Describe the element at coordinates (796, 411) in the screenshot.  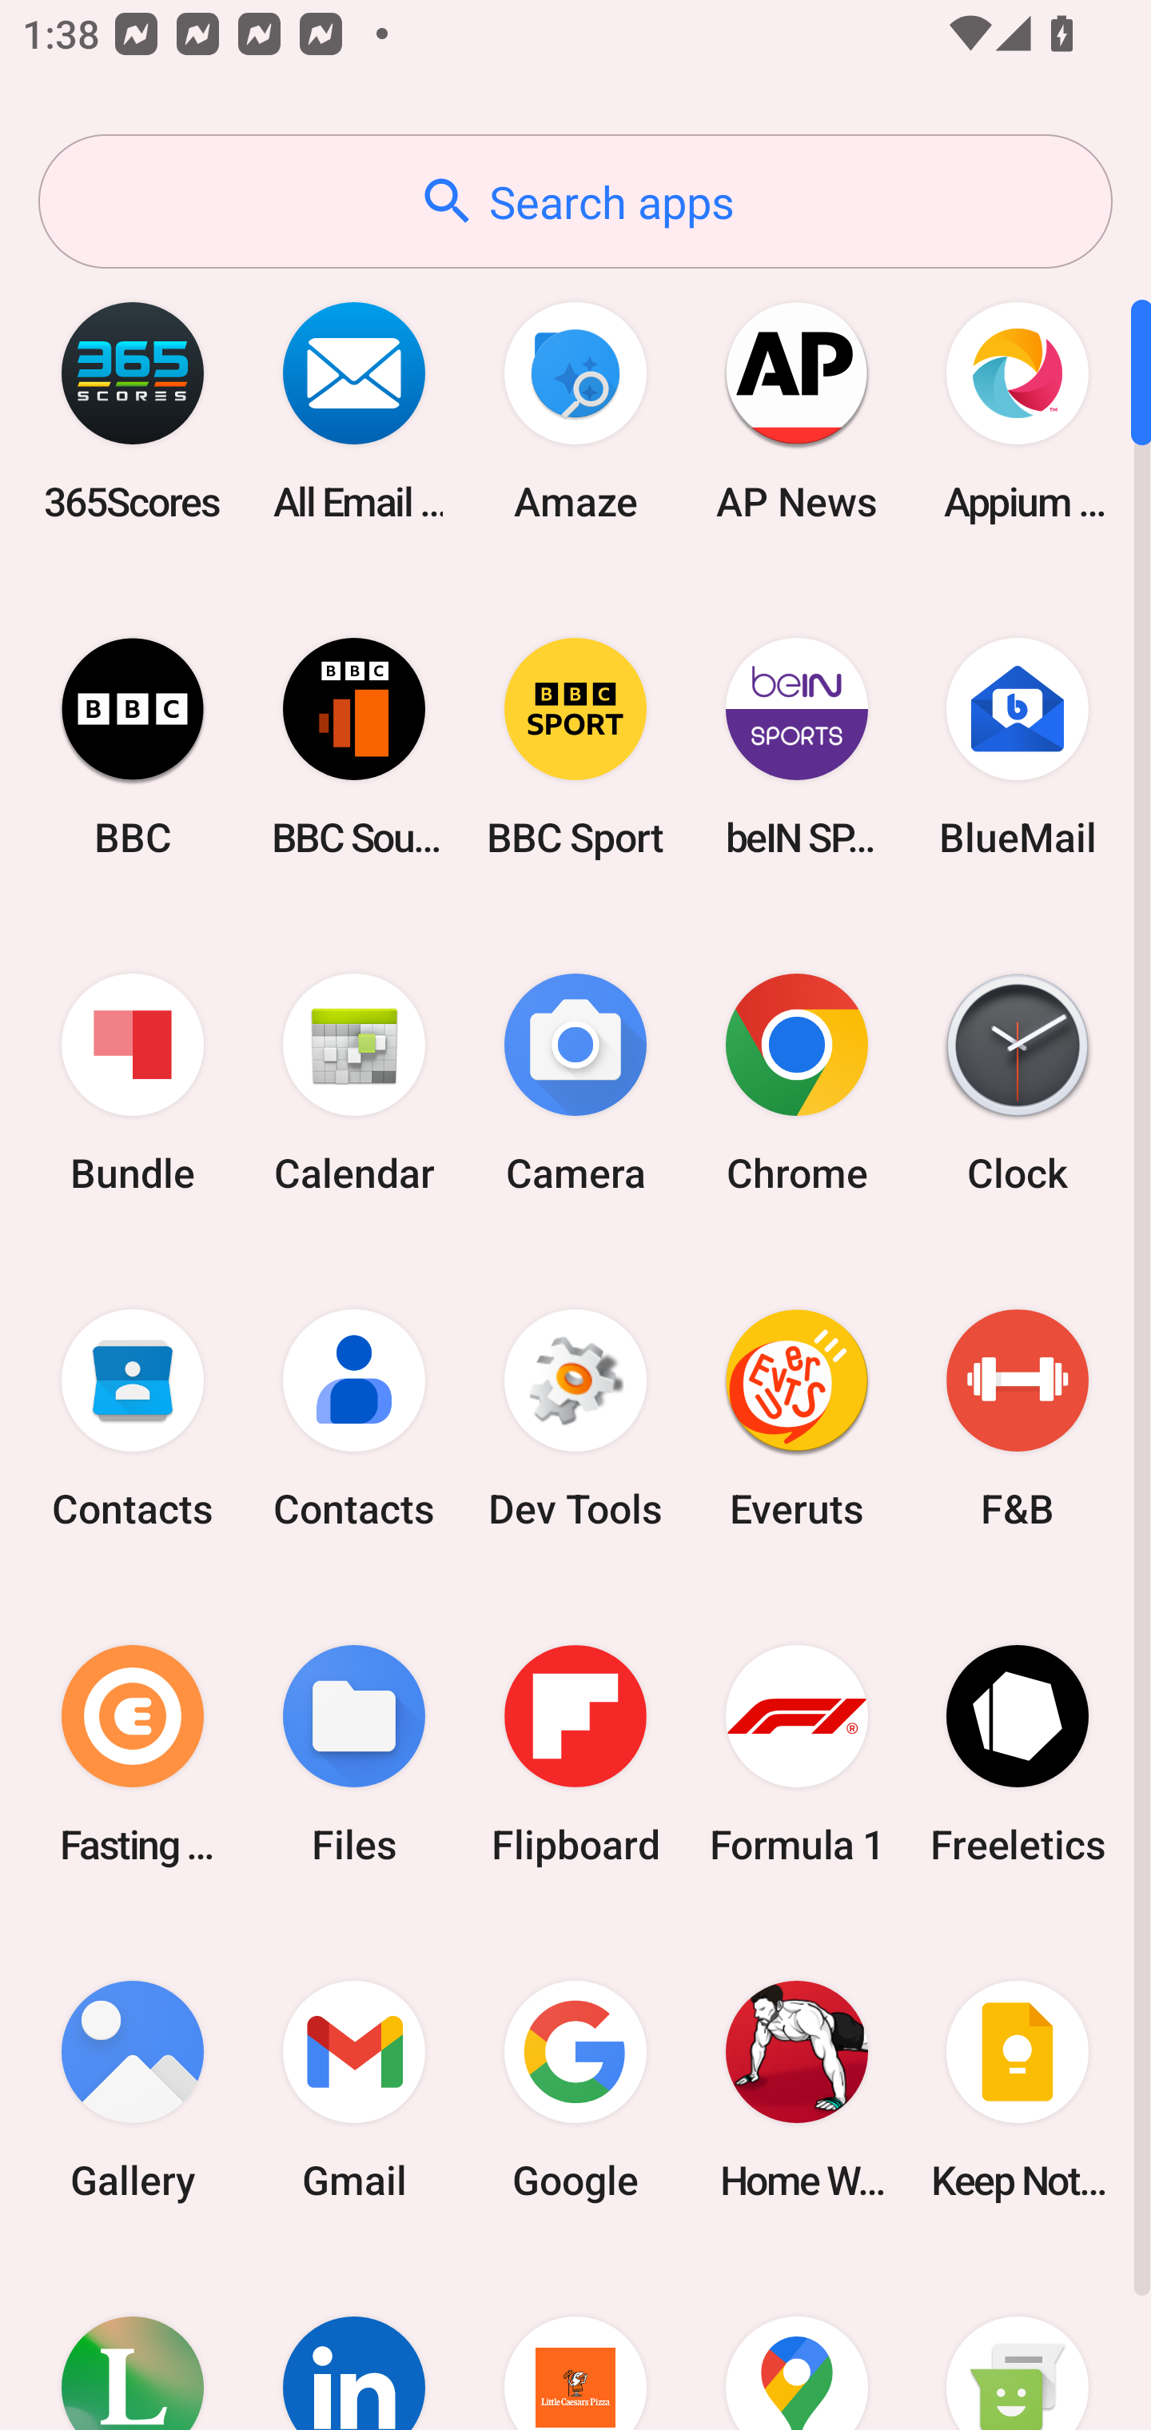
I see `AP News` at that location.